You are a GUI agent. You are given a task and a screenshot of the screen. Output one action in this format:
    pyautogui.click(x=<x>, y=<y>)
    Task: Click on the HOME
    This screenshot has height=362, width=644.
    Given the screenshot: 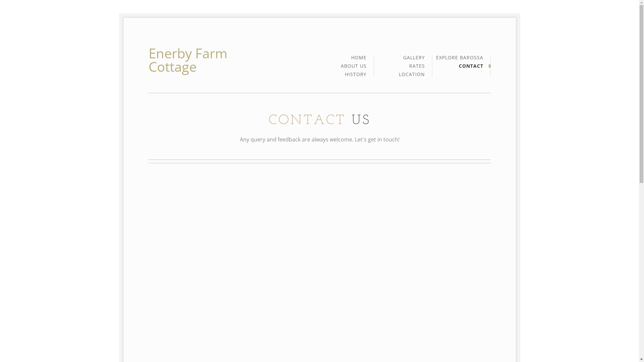 What is the action you would take?
    pyautogui.click(x=359, y=60)
    